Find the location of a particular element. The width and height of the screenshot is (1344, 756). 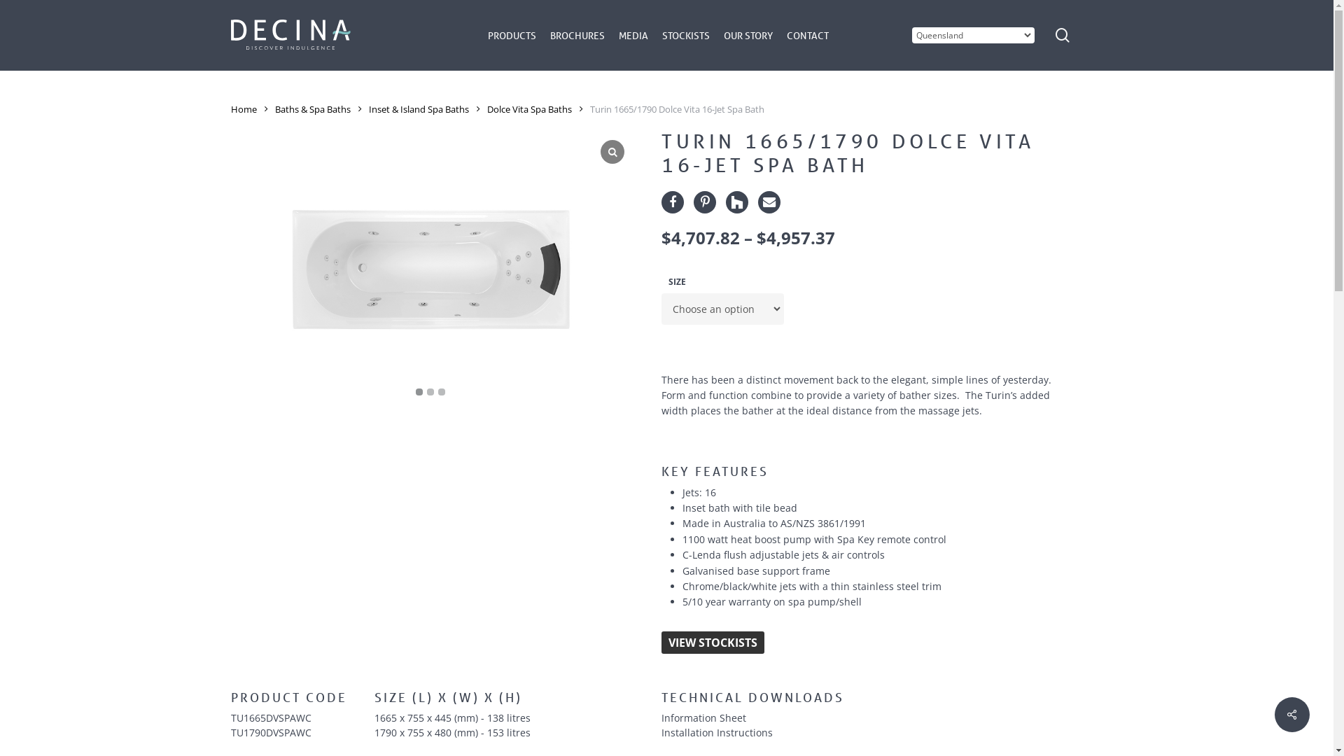

Dolce Vita Spa Baths is located at coordinates (529, 109).